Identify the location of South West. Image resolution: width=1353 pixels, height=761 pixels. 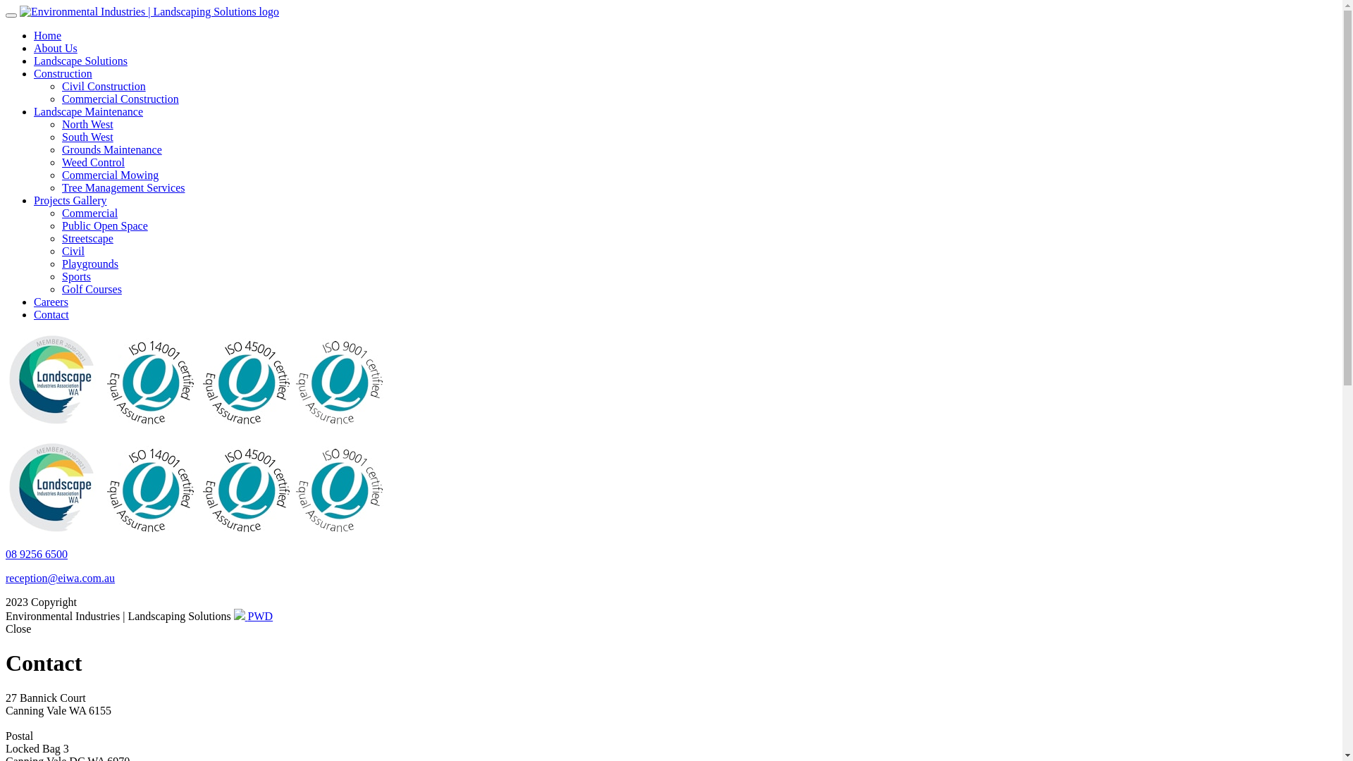
(87, 137).